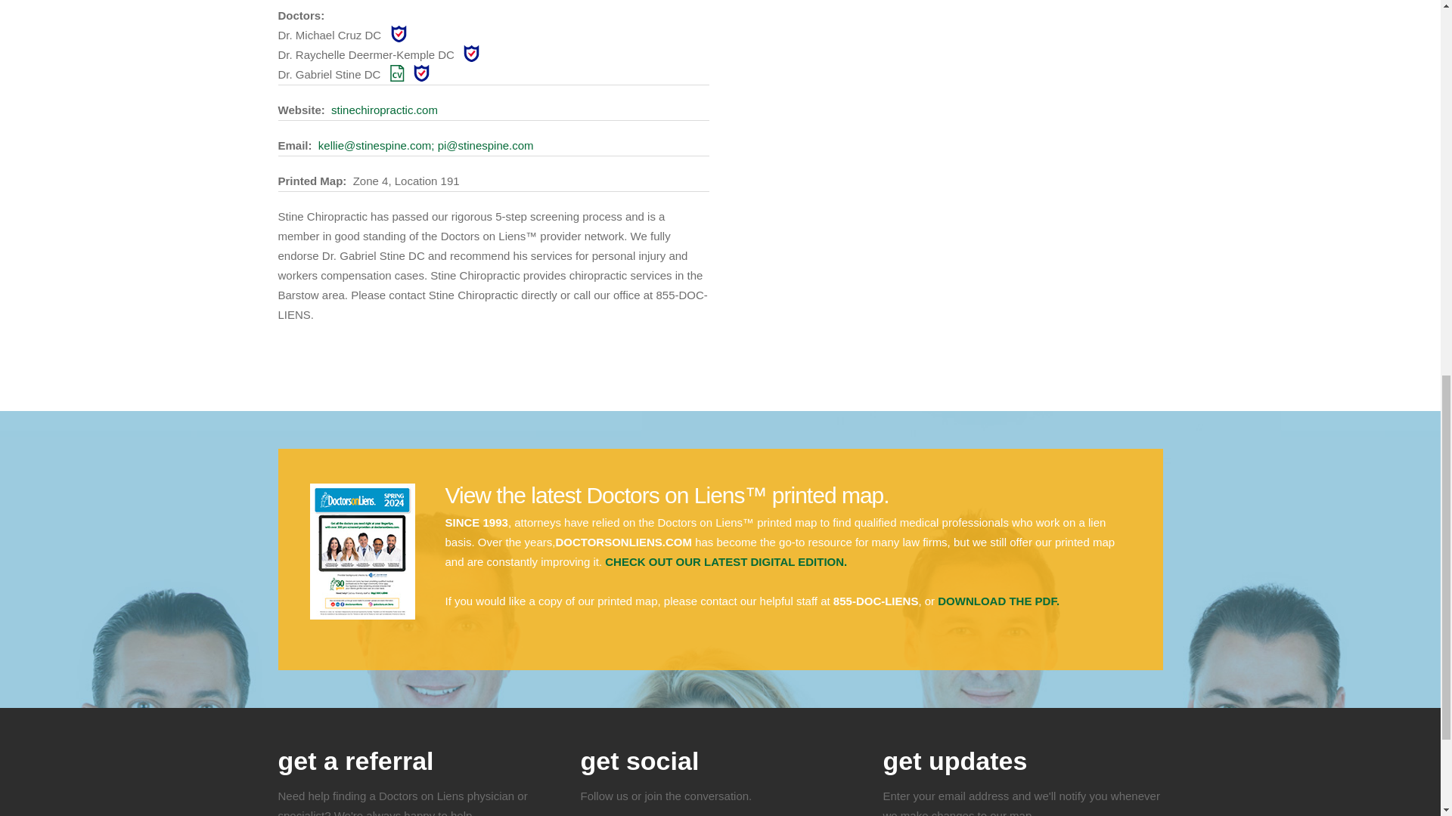 This screenshot has width=1452, height=816. I want to click on stinechiropractic.com, so click(384, 110).